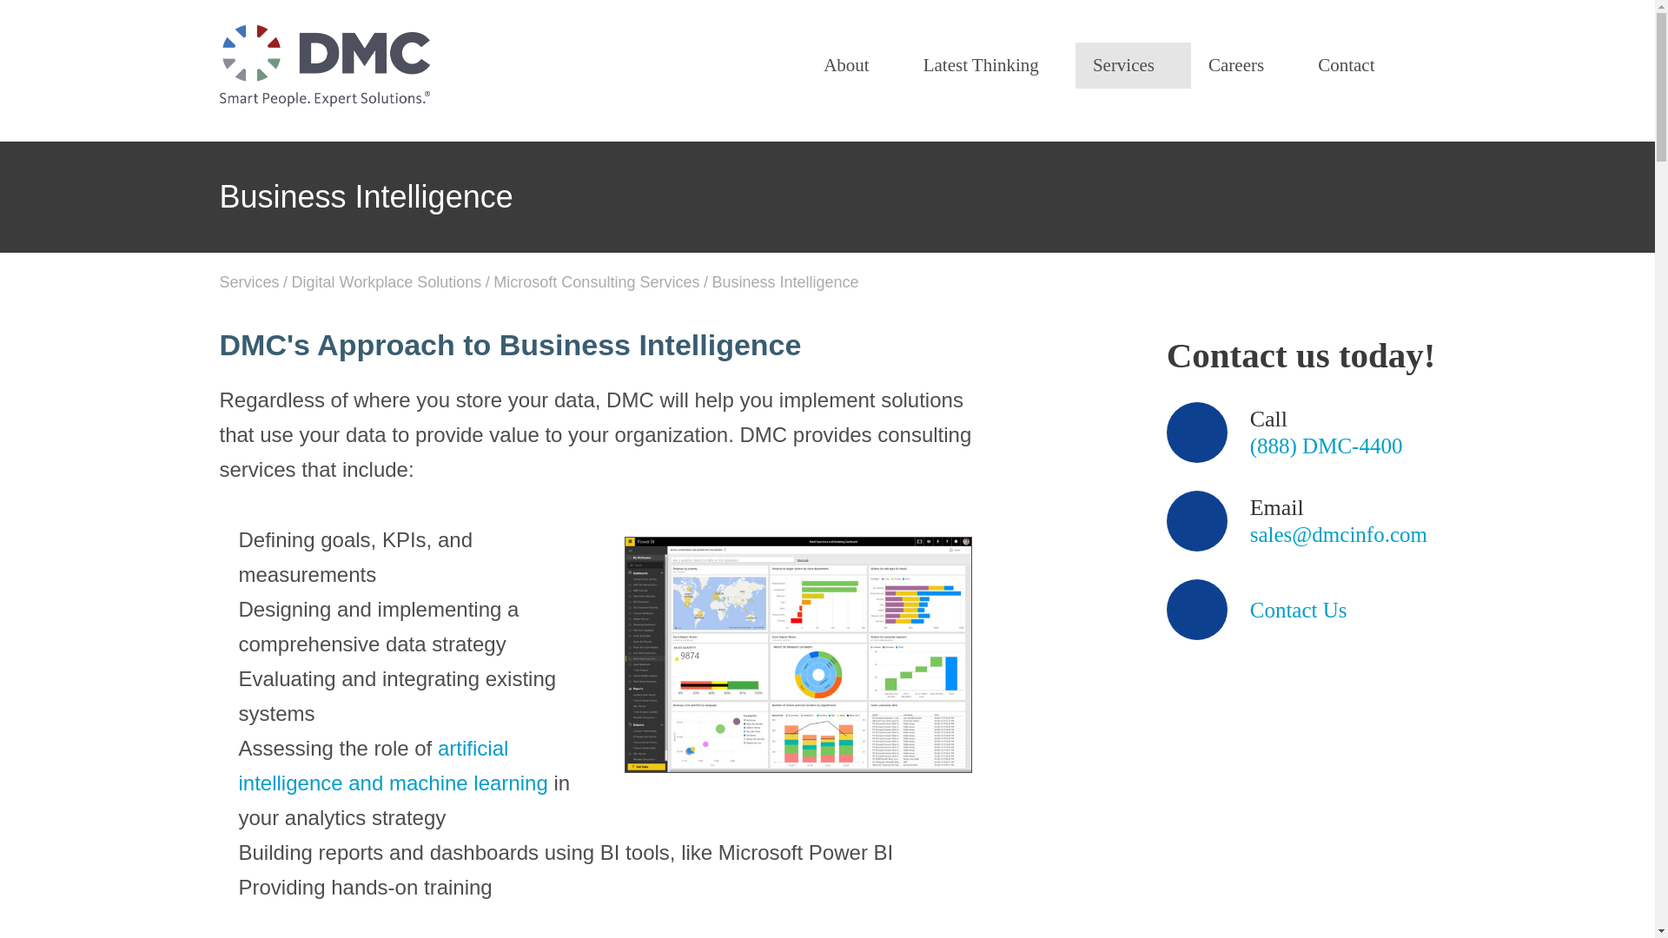  Describe the element at coordinates (248, 281) in the screenshot. I see `Services` at that location.